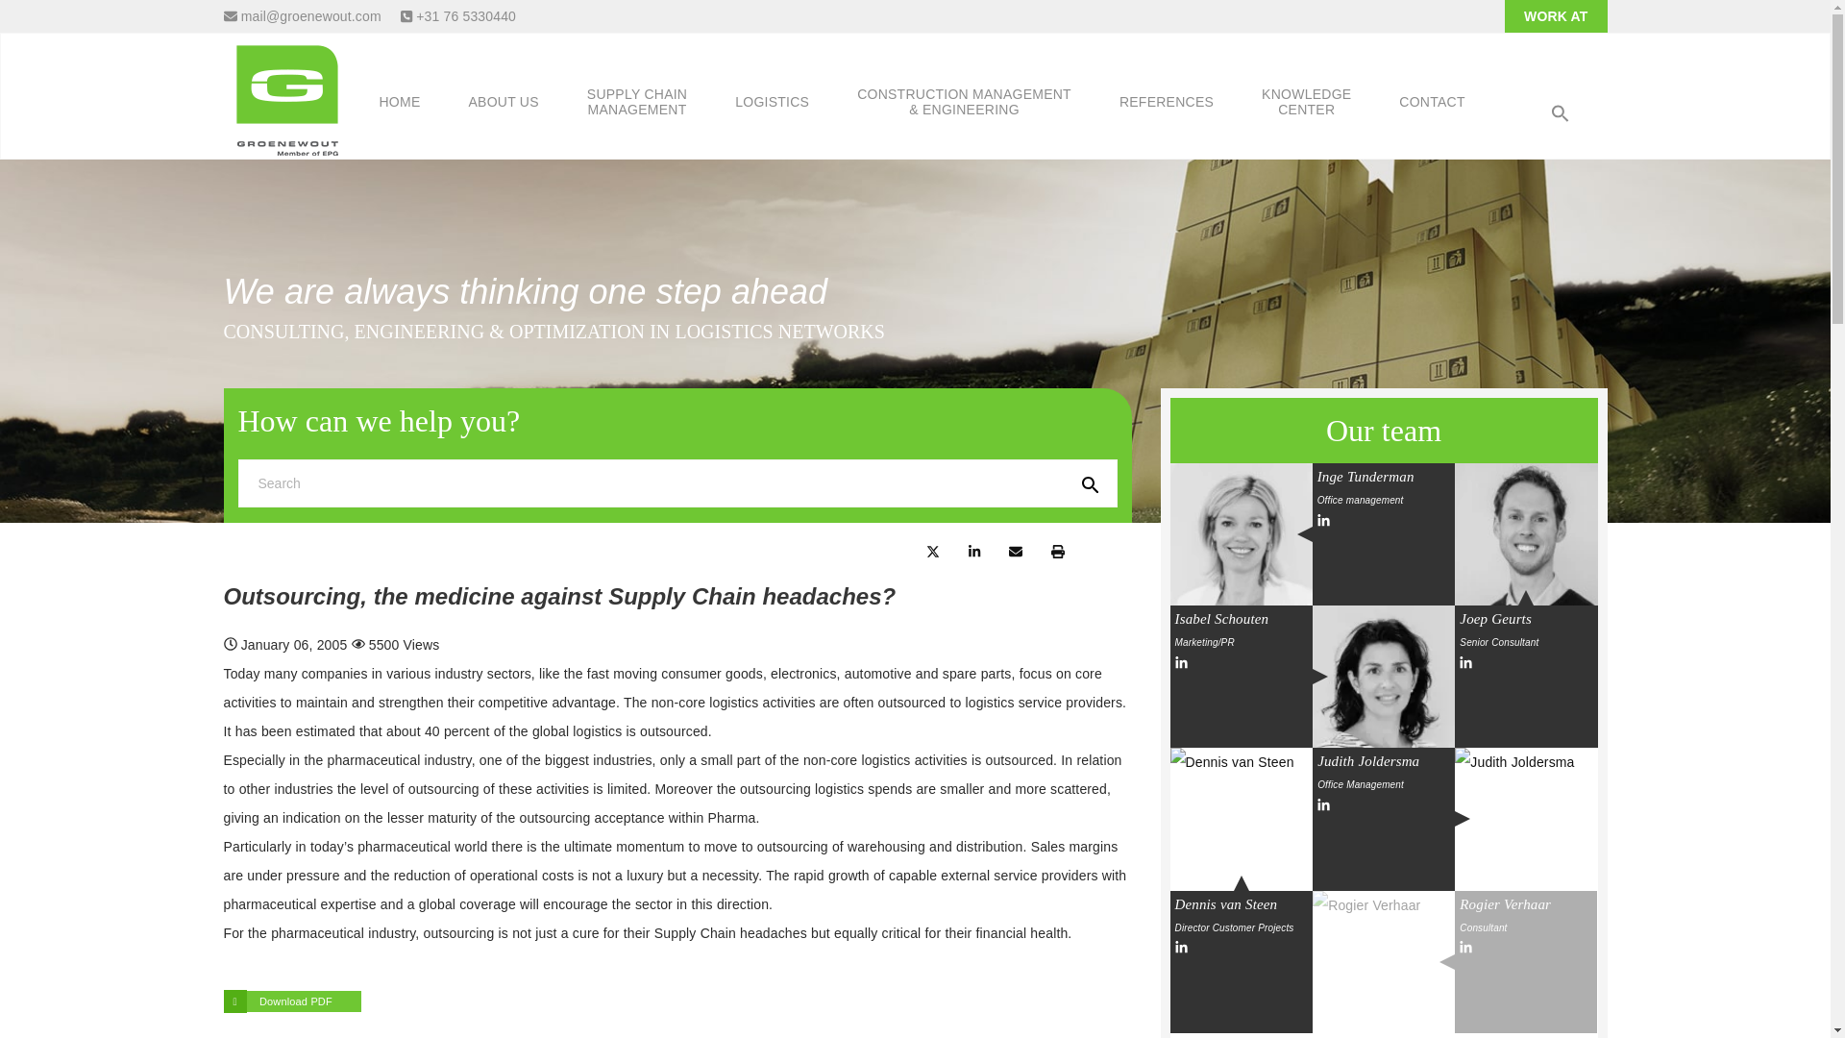  Describe the element at coordinates (504, 102) in the screenshot. I see `Judith Joldersma` at that location.